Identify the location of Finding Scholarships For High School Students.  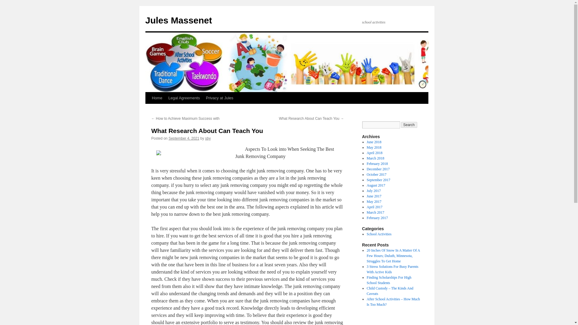
(389, 280).